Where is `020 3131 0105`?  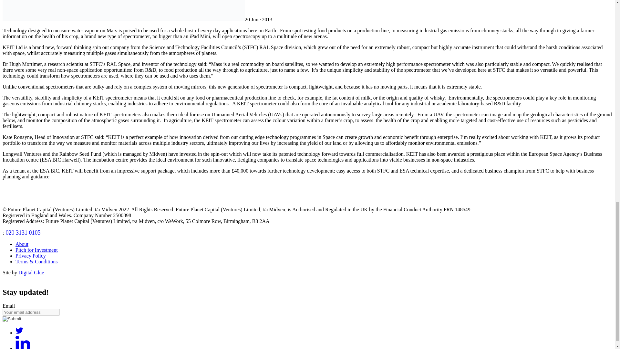
020 3131 0105 is located at coordinates (23, 233).